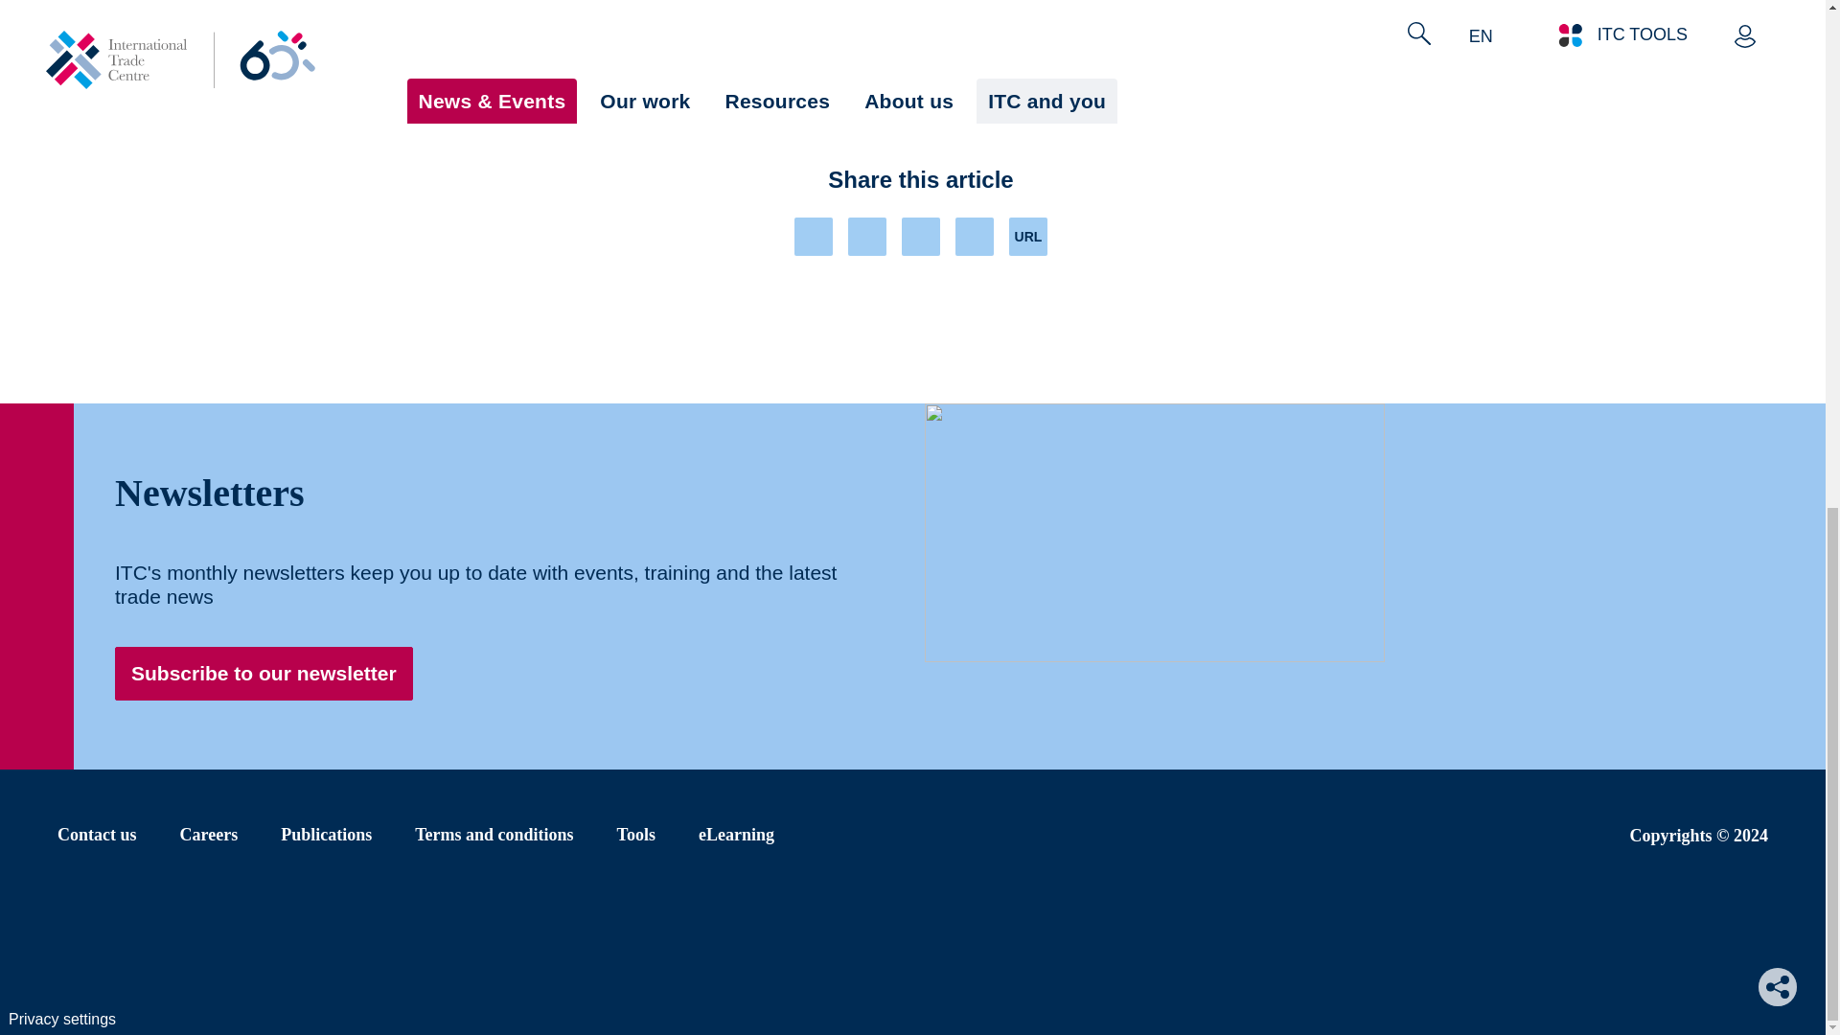 The image size is (1840, 1035). Describe the element at coordinates (1478, 80) in the screenshot. I see `ACCEPT` at that location.